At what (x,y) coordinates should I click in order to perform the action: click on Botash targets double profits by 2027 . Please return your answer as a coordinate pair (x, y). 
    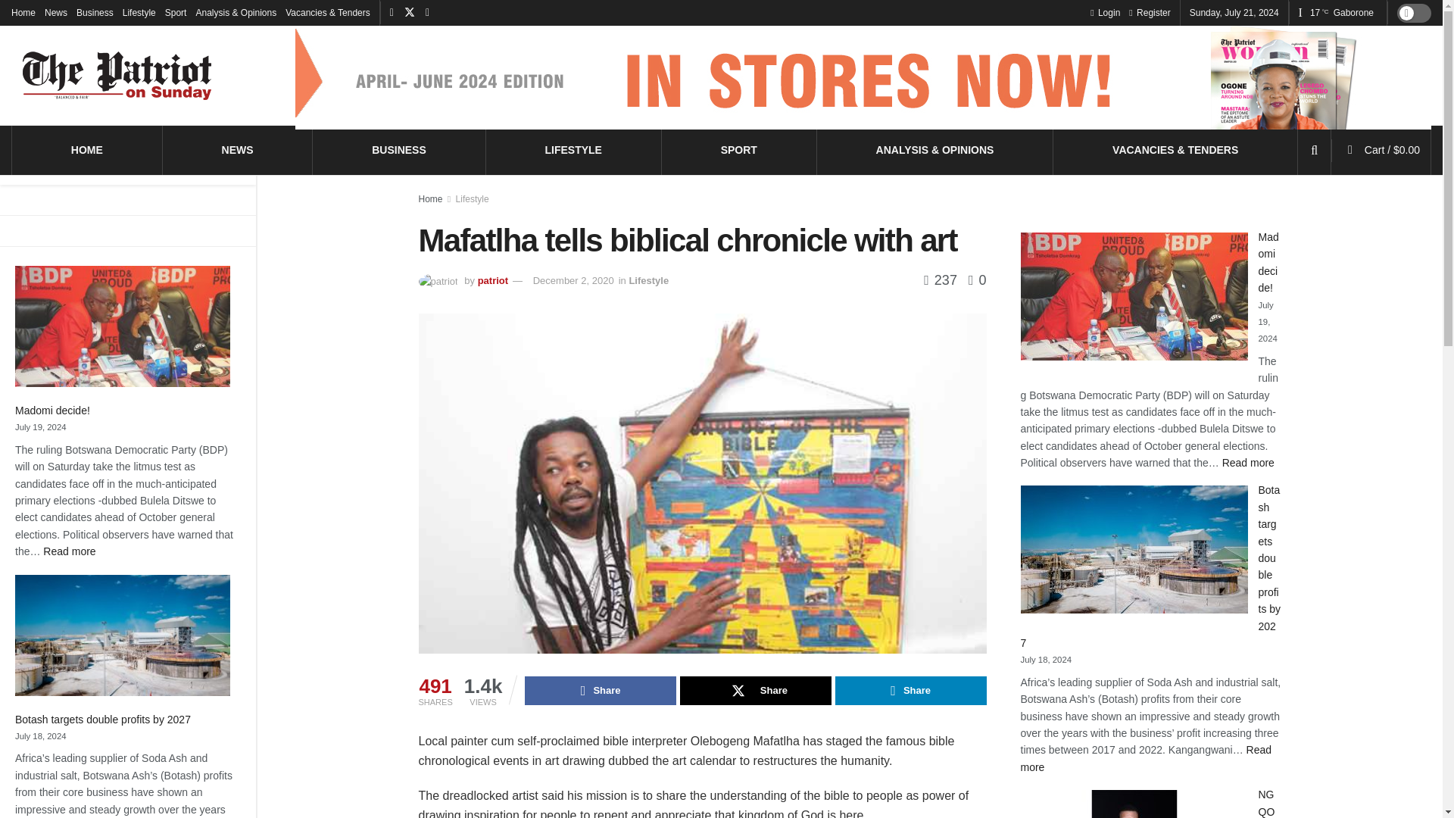
    Looking at the image, I should click on (104, 719).